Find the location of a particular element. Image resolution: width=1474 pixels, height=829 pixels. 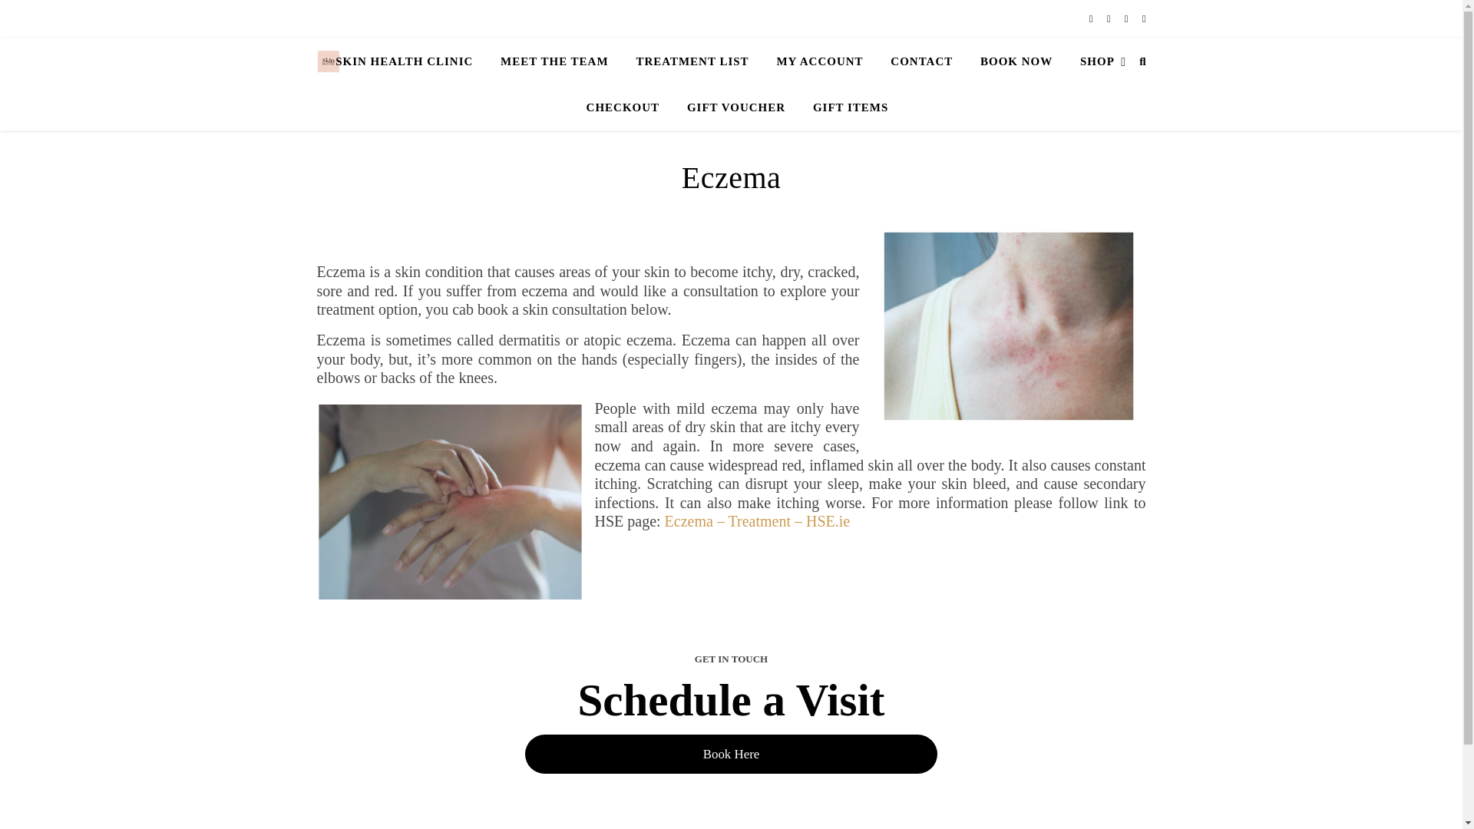

MY ACCOUNT is located at coordinates (819, 61).